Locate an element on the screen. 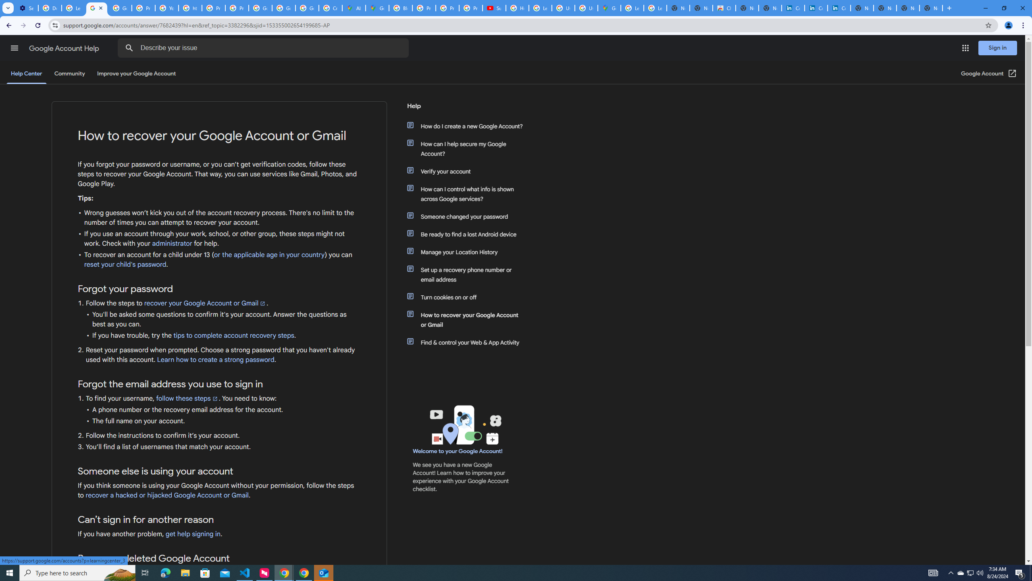 The height and width of the screenshot is (581, 1032). Cookie Policy | LinkedIn is located at coordinates (793, 8).